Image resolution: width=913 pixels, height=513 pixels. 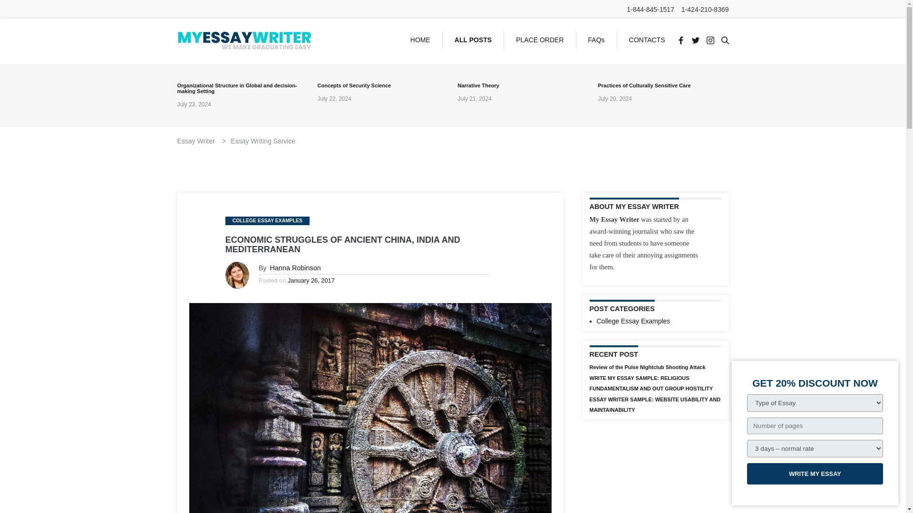 I want to click on Posts by Hanna Robinson, so click(x=296, y=268).